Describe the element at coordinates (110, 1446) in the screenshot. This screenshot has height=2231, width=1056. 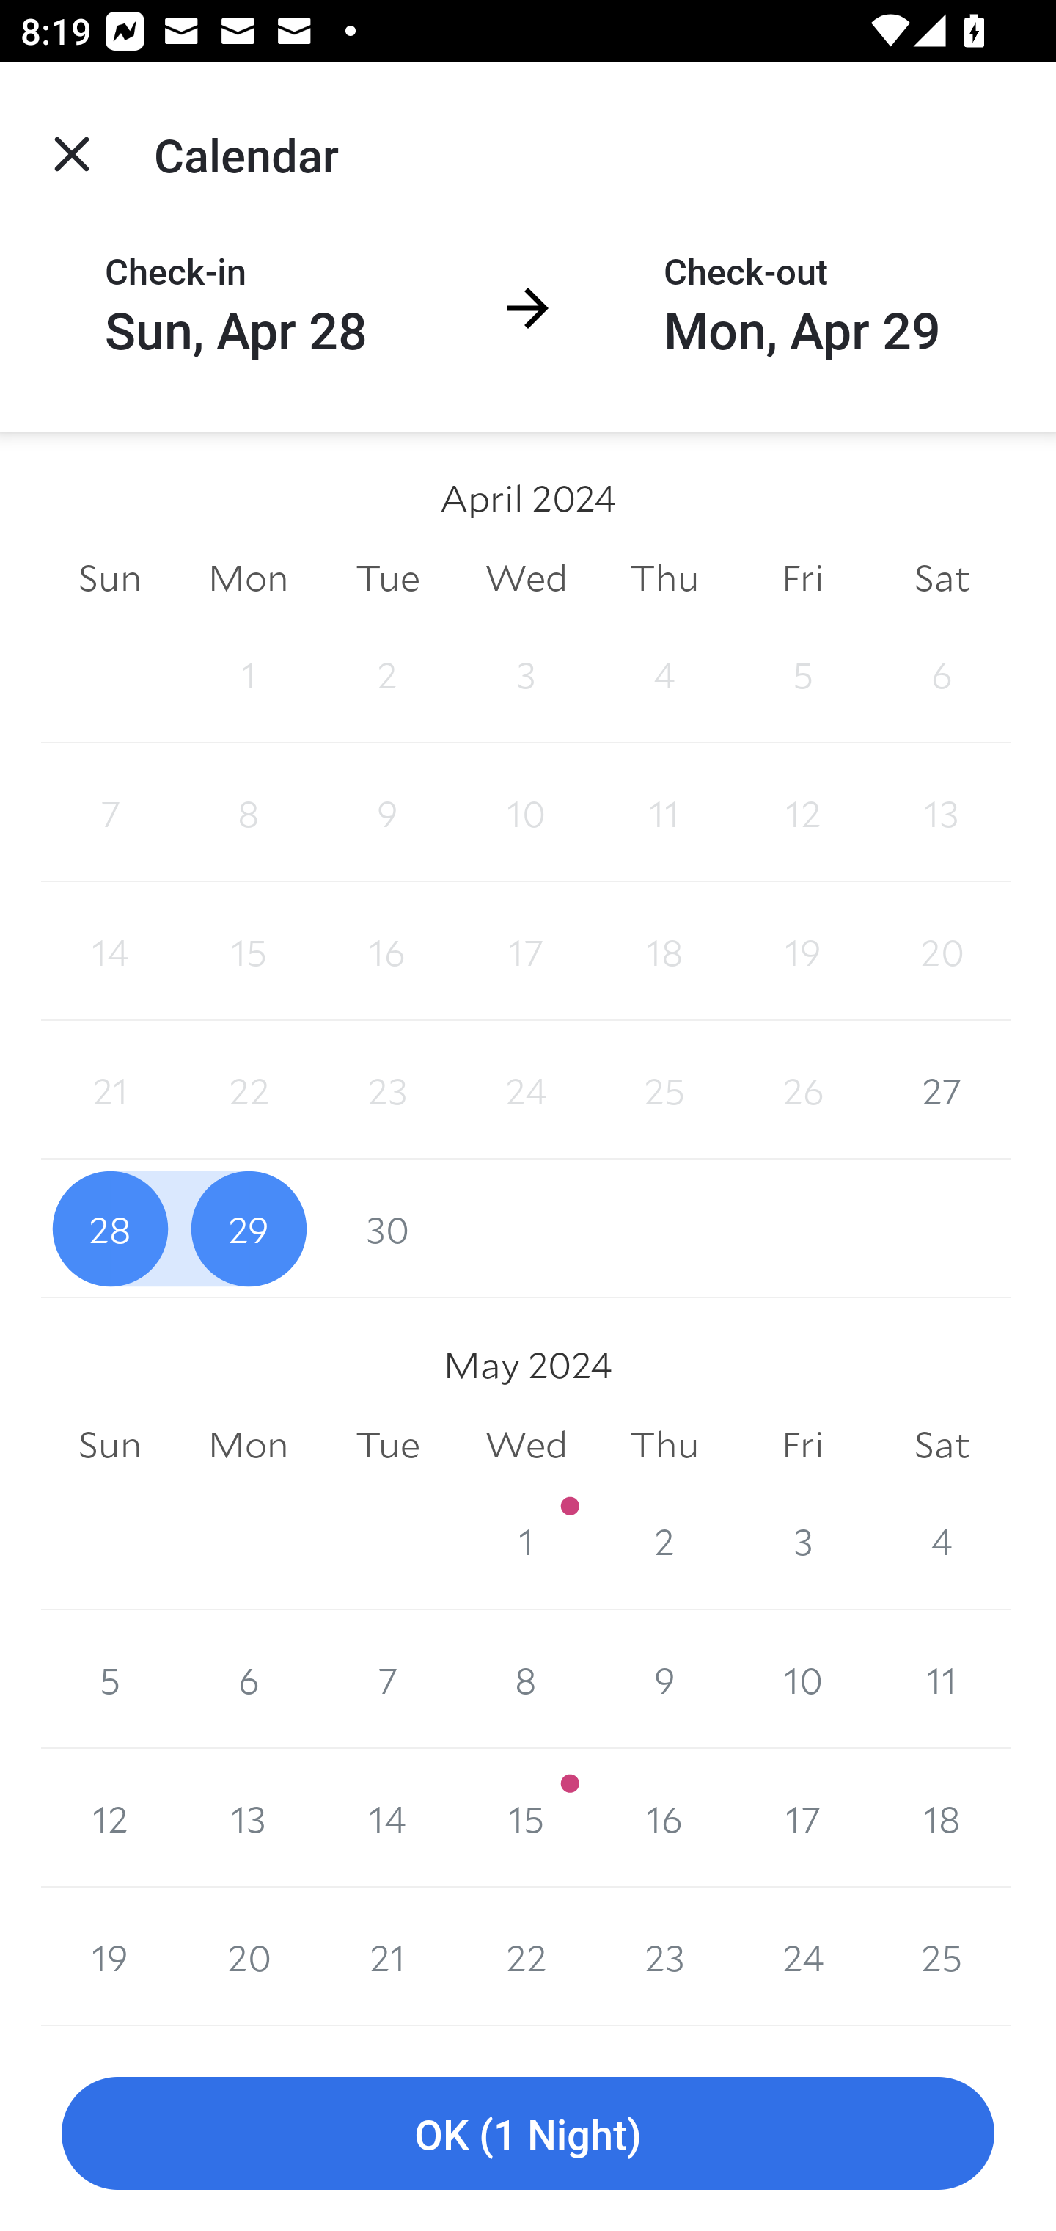
I see `Sun` at that location.